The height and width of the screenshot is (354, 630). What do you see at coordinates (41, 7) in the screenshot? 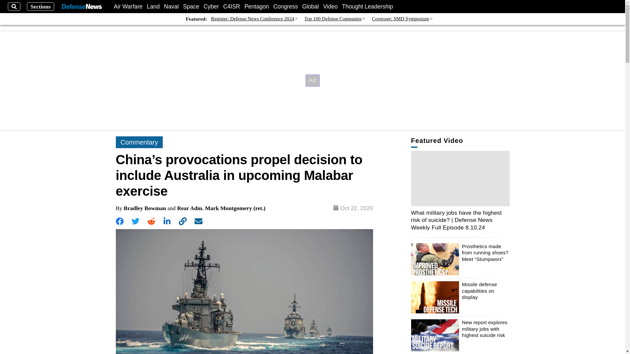
I see `Sections` at bounding box center [41, 7].